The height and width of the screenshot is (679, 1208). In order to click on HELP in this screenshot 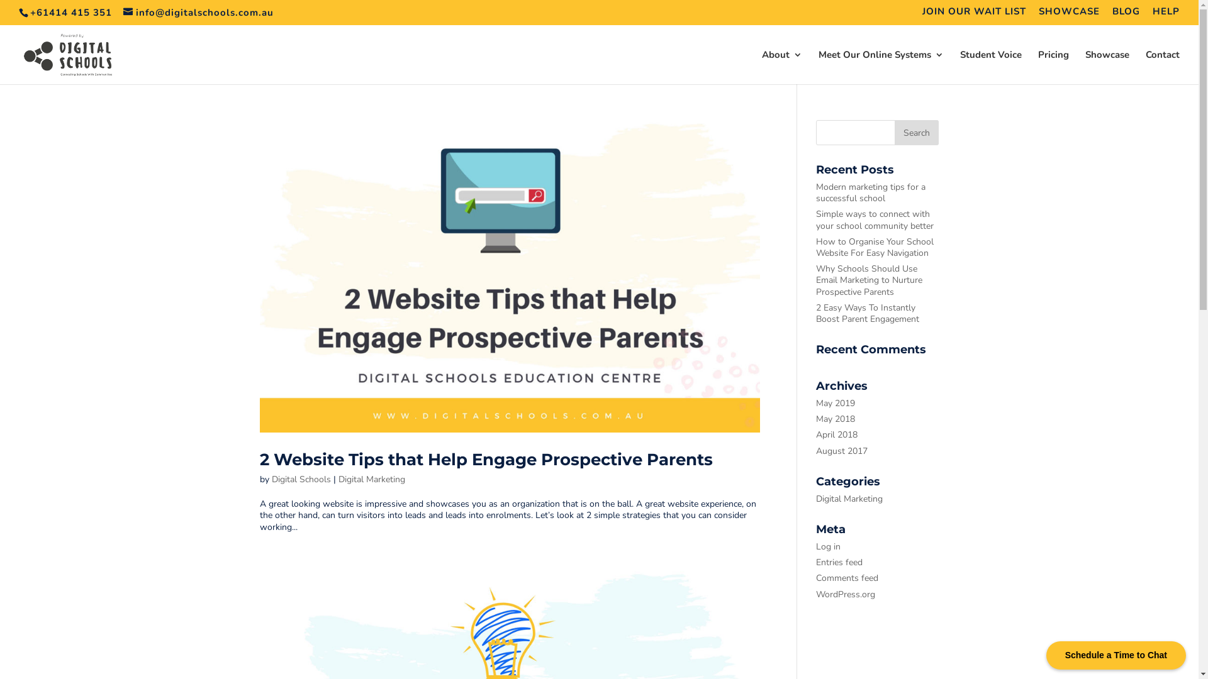, I will do `click(1166, 15)`.